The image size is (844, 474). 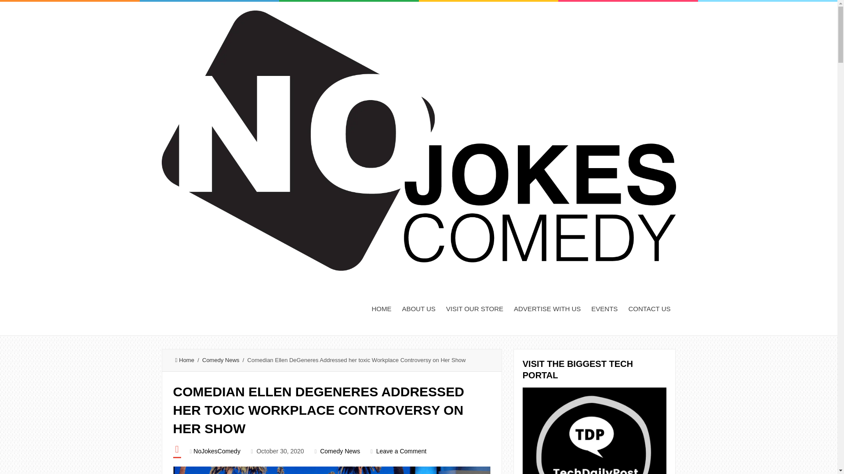 I want to click on VISIT OUR STORE, so click(x=475, y=308).